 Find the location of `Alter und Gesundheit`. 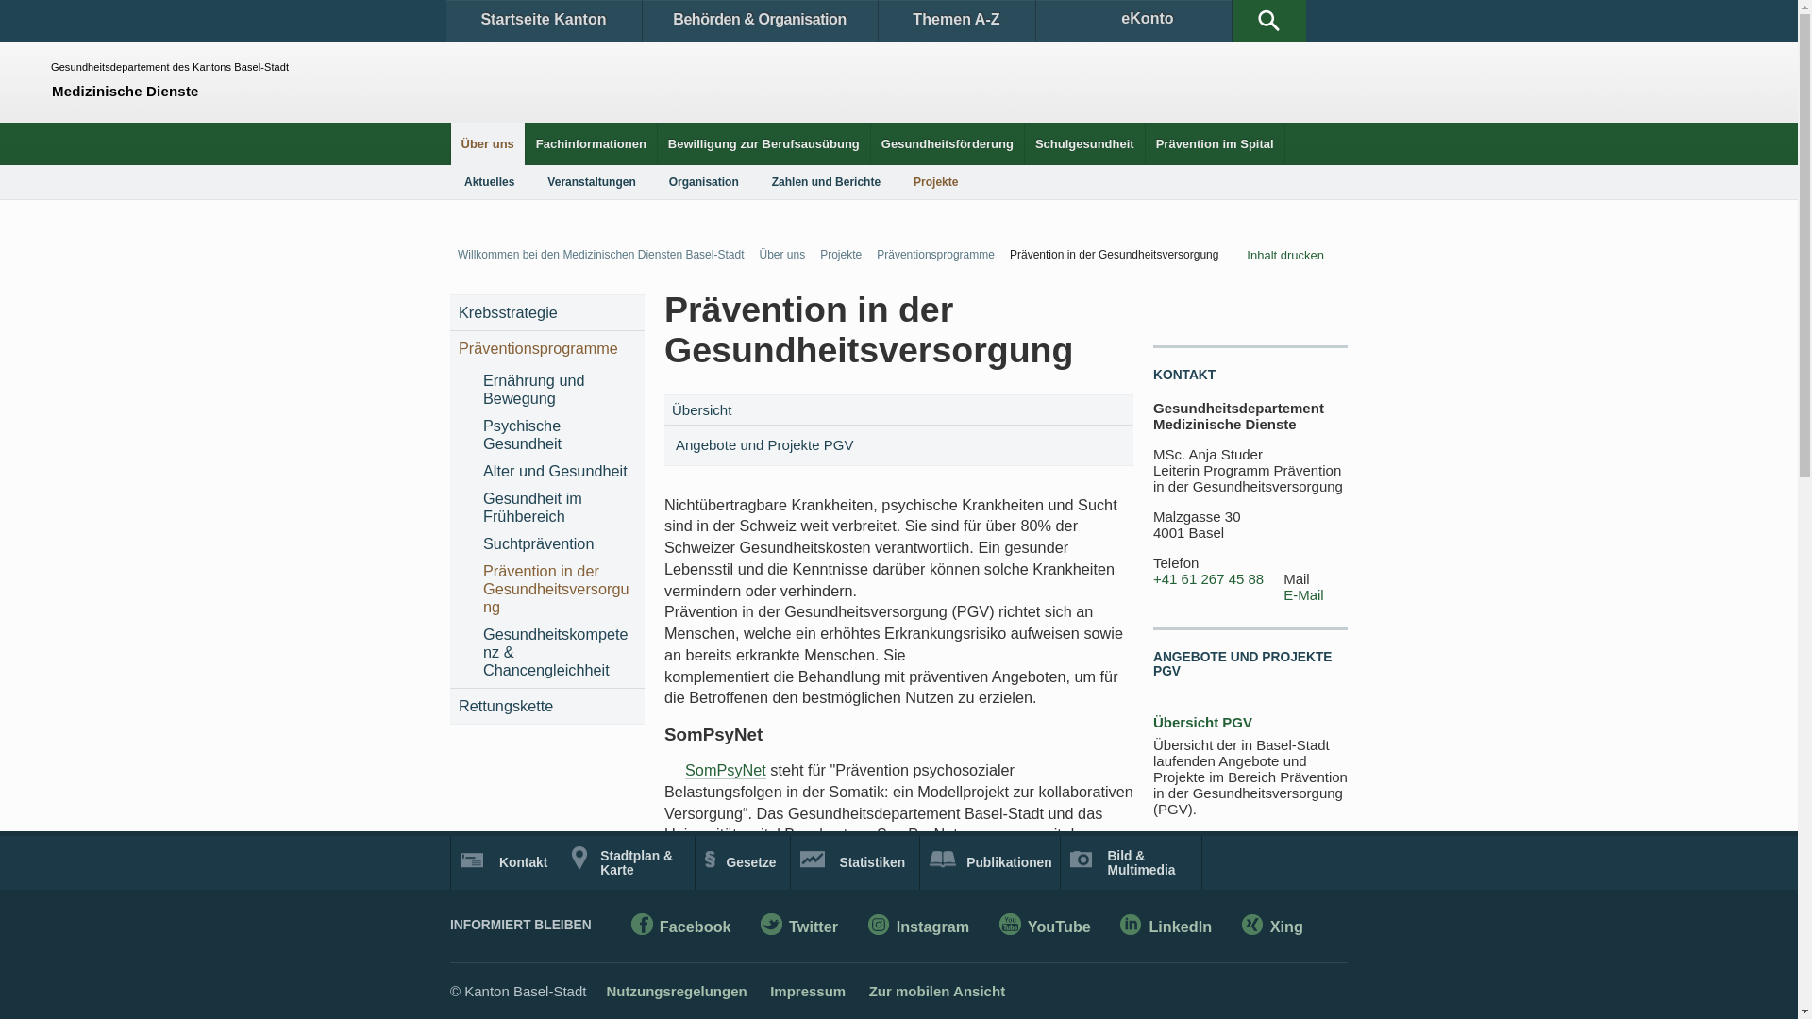

Alter und Gesundheit is located at coordinates (559, 472).